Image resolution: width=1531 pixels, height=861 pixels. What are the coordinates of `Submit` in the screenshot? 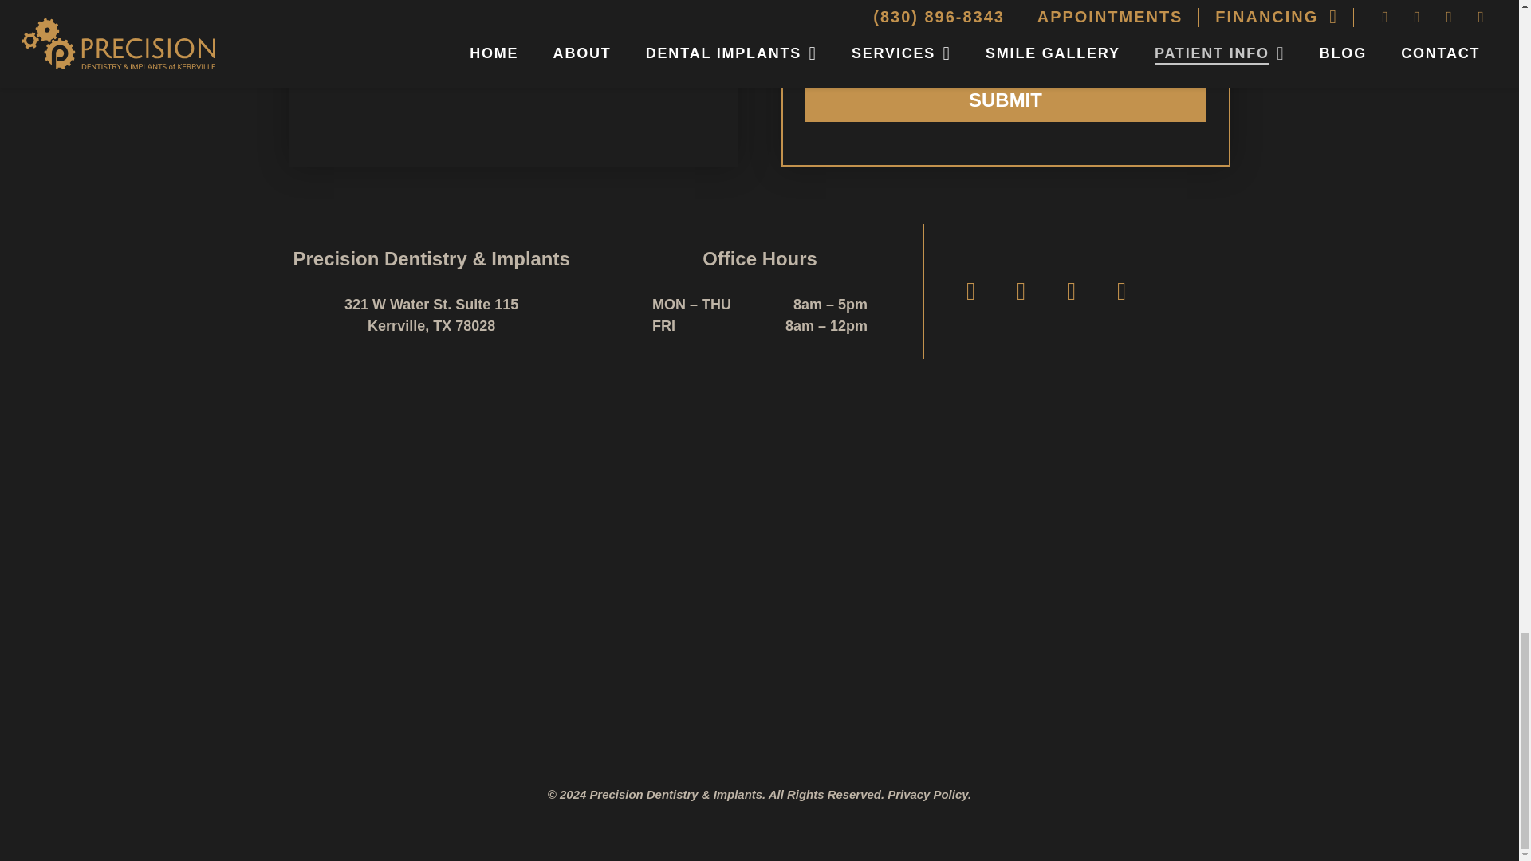 It's located at (1005, 100).